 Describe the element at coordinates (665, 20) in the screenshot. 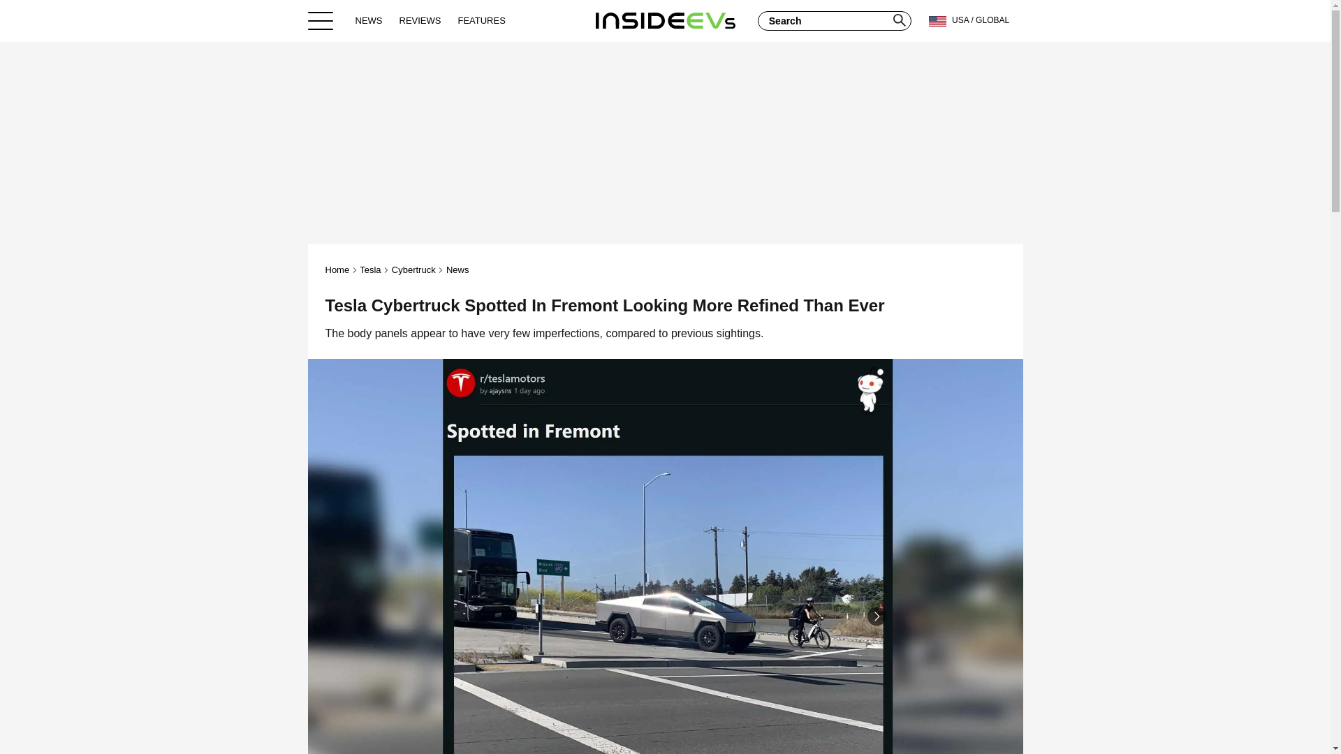

I see `Home` at that location.